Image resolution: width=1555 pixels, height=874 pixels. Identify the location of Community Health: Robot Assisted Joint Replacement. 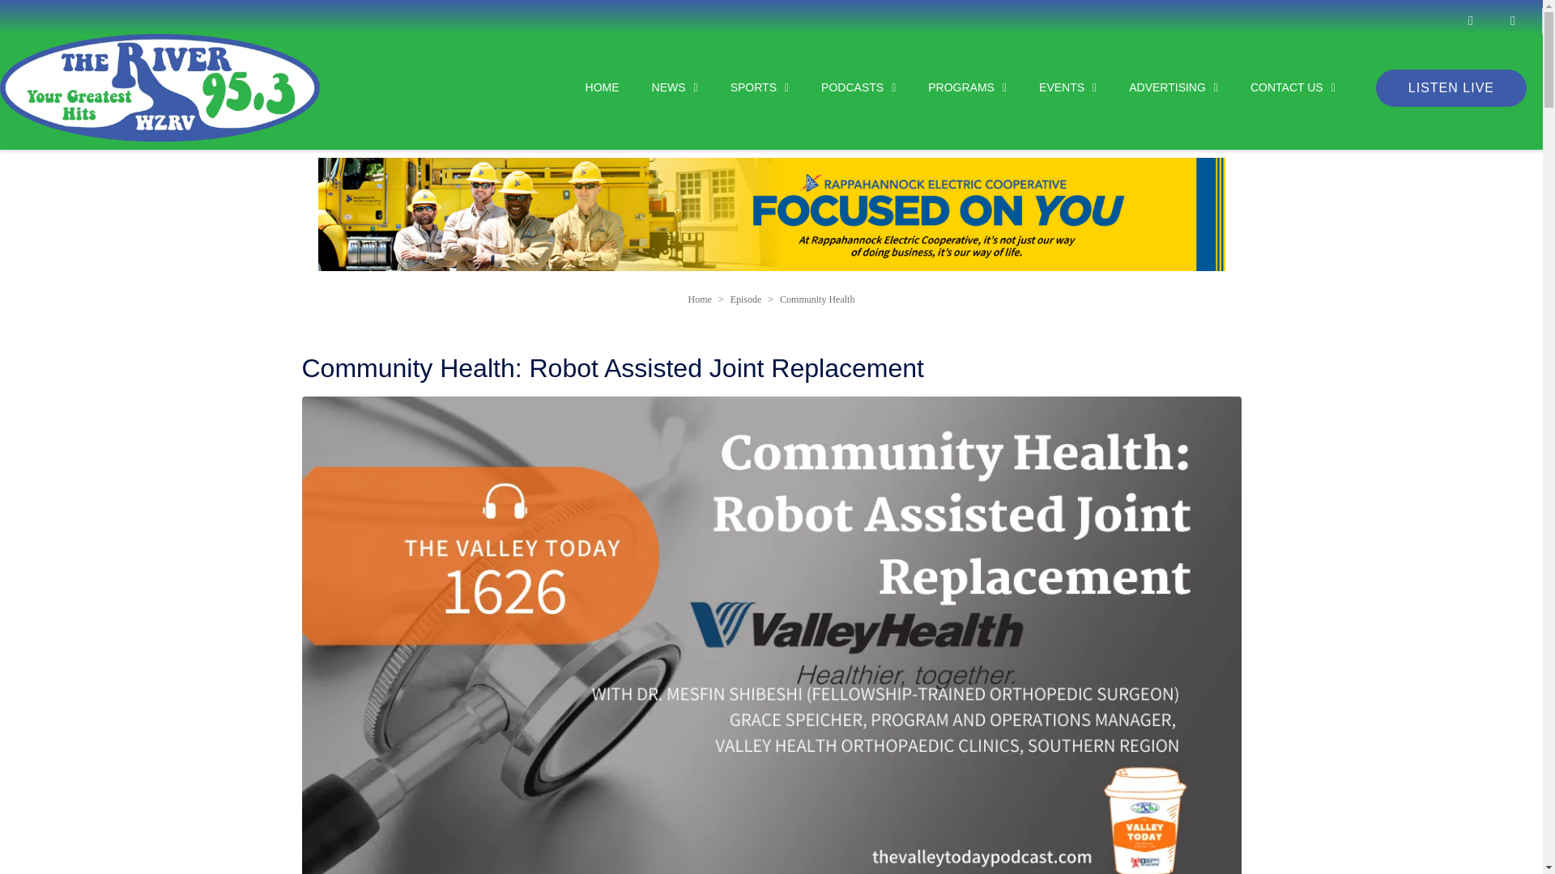
(612, 368).